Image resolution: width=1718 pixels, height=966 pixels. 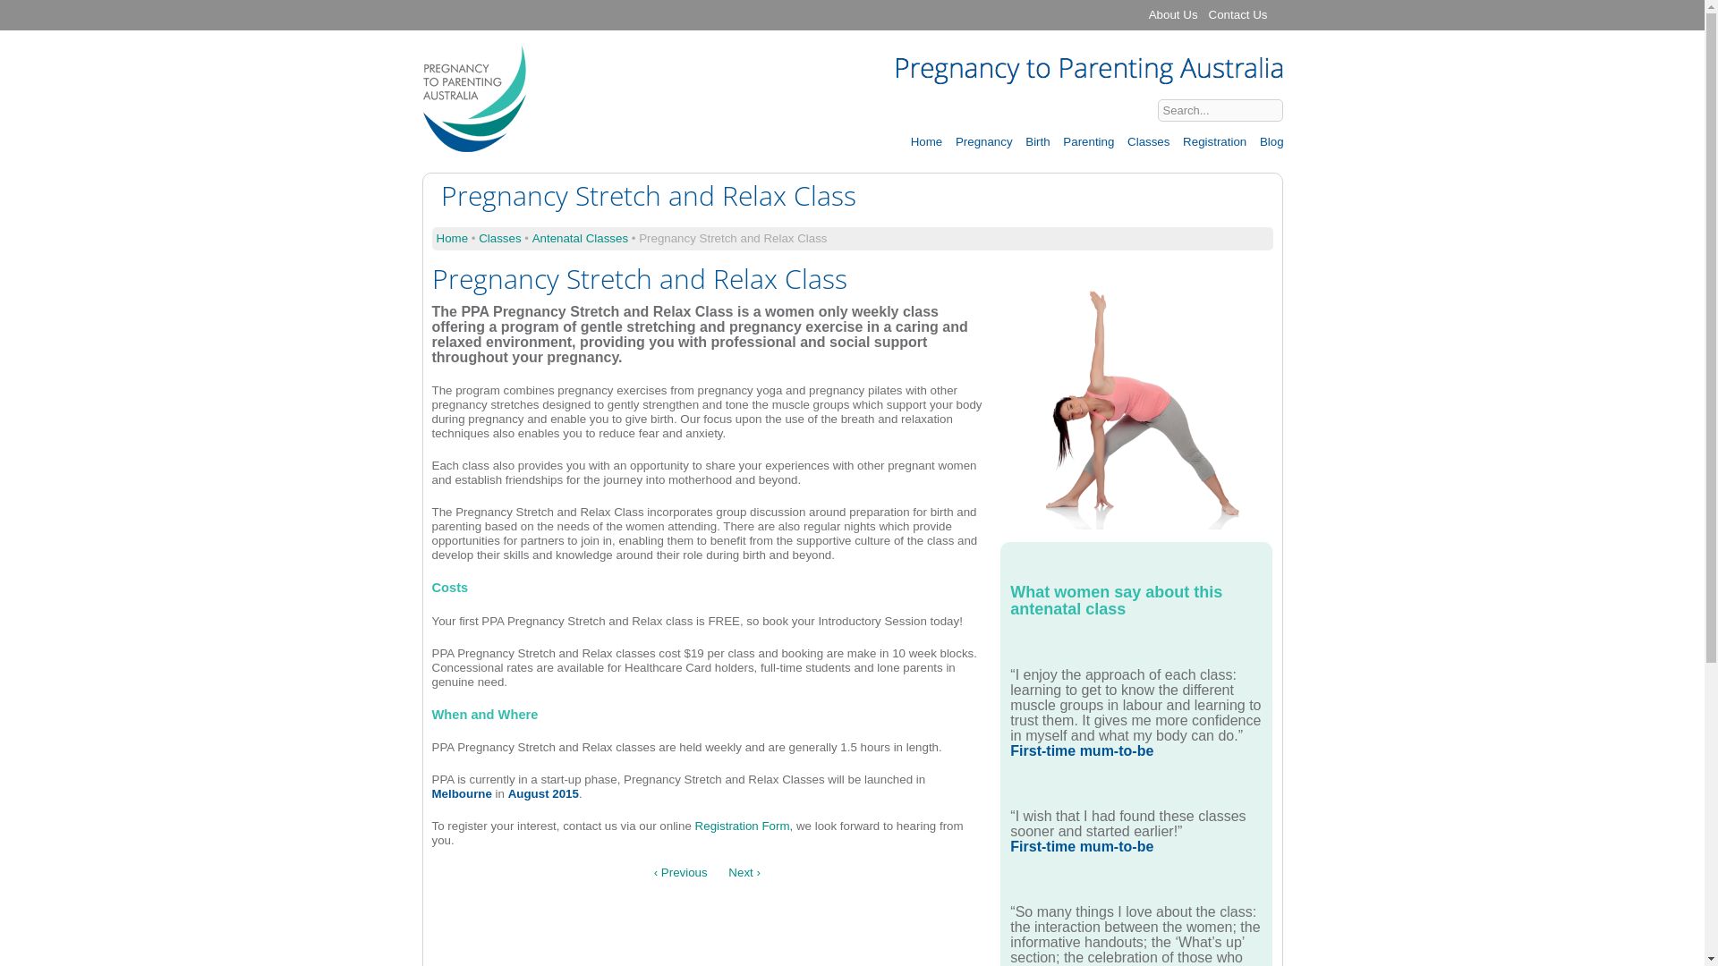 I want to click on Classes, so click(x=1147, y=141).